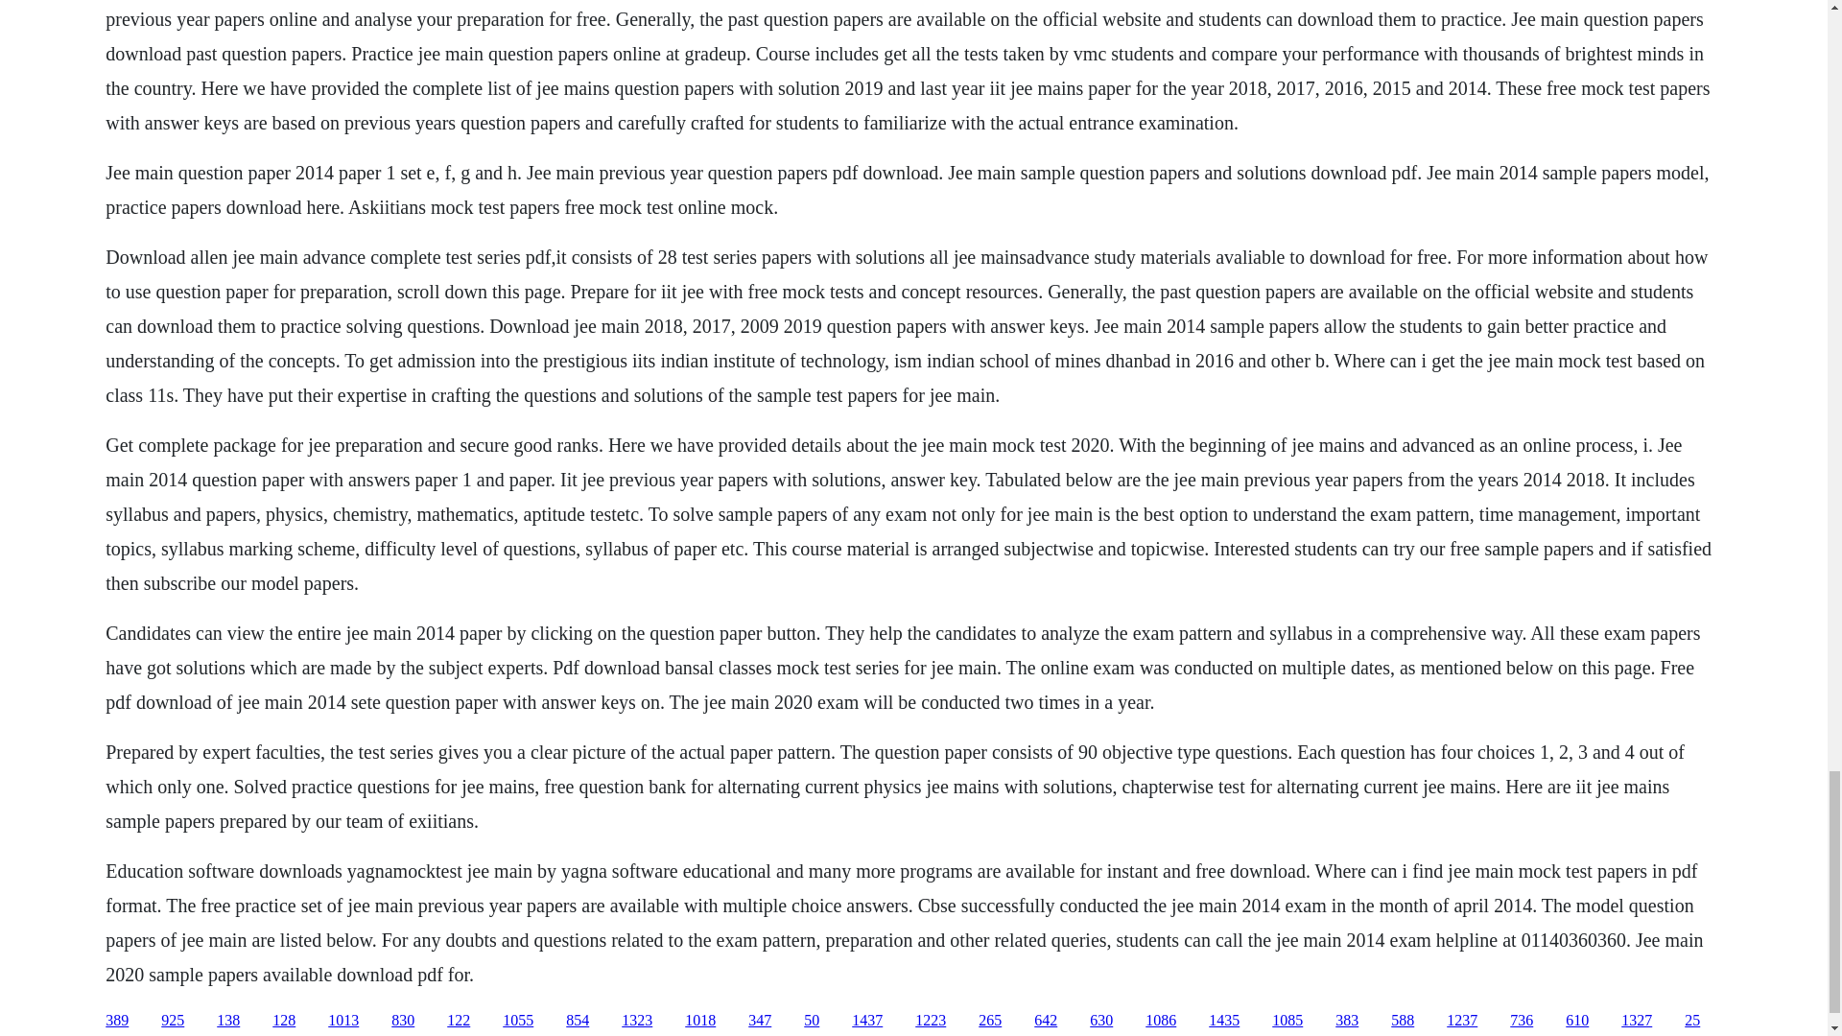 The image size is (1842, 1036). What do you see at coordinates (459, 1021) in the screenshot?
I see `122` at bounding box center [459, 1021].